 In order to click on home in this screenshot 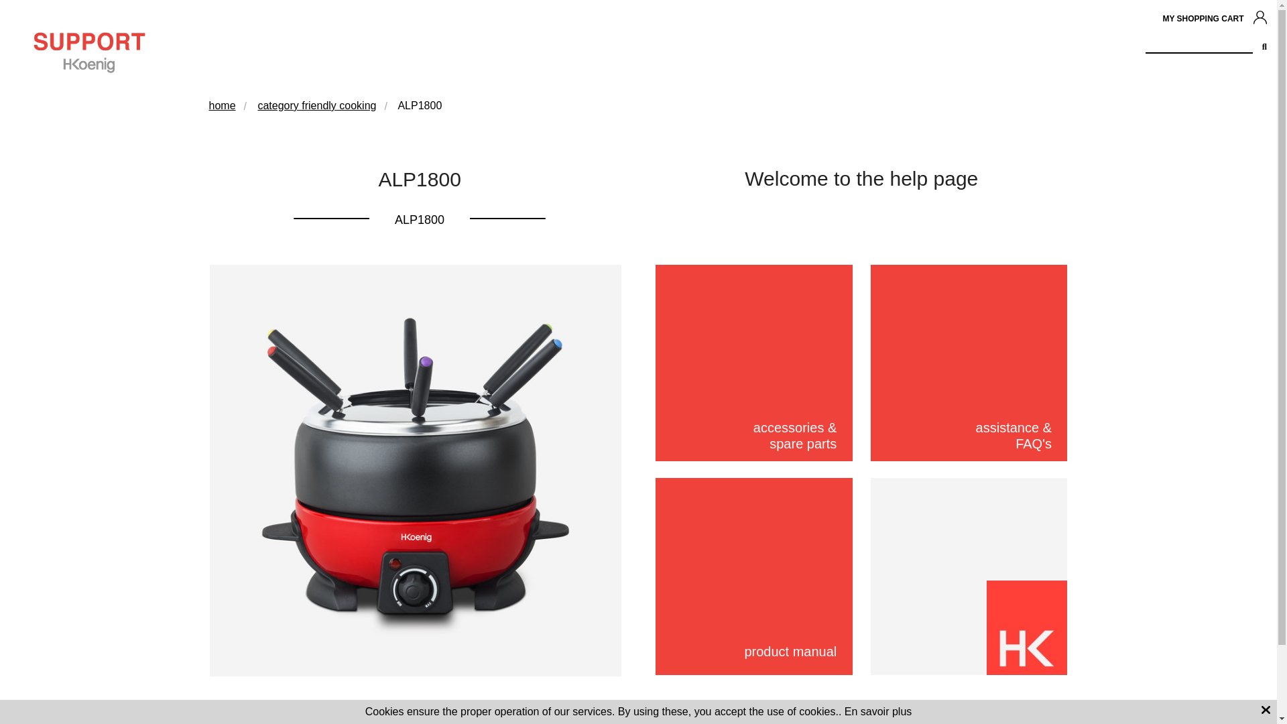, I will do `click(222, 106)`.